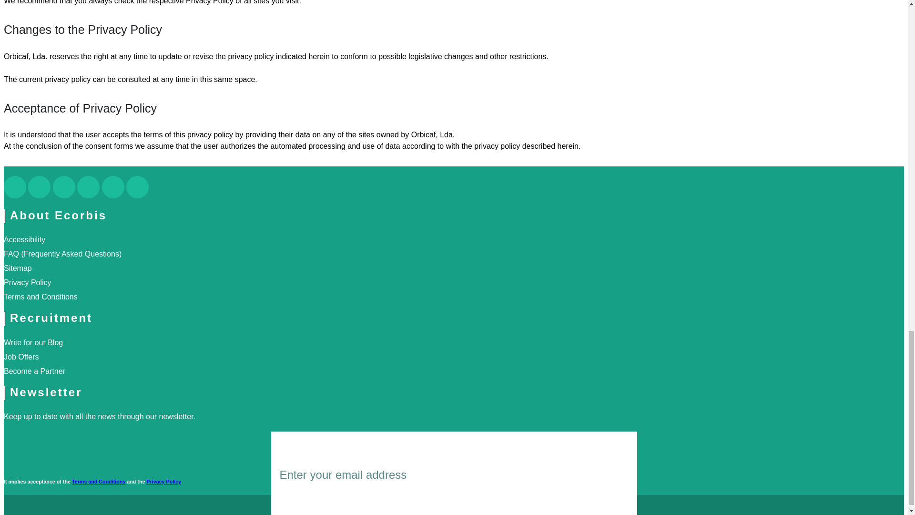  I want to click on Terms and Conditions, so click(99, 482).